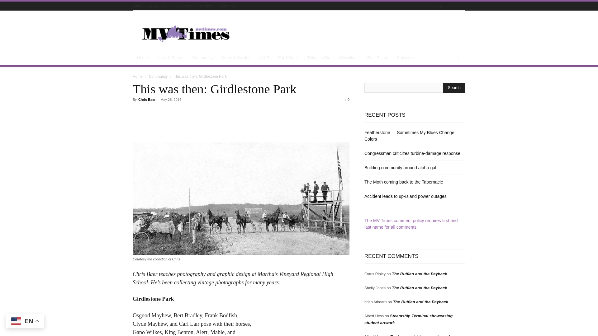 The height and width of the screenshot is (336, 598). Describe the element at coordinates (229, 6) in the screenshot. I see `ADVERTISE` at that location.